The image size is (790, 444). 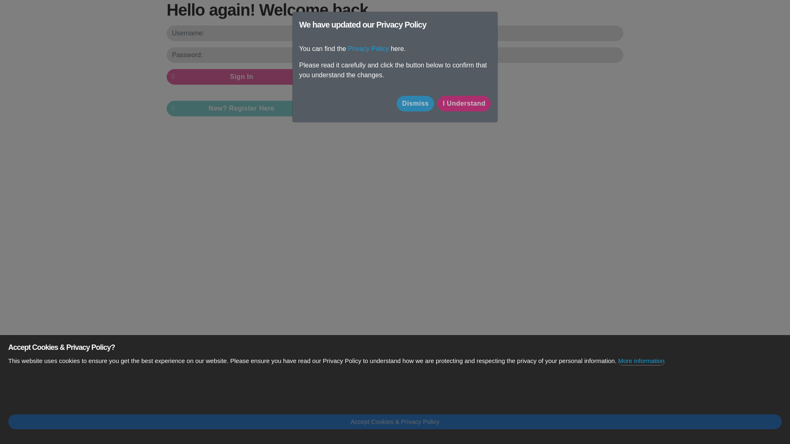 What do you see at coordinates (358, 115) in the screenshot?
I see `Reset Password` at bounding box center [358, 115].